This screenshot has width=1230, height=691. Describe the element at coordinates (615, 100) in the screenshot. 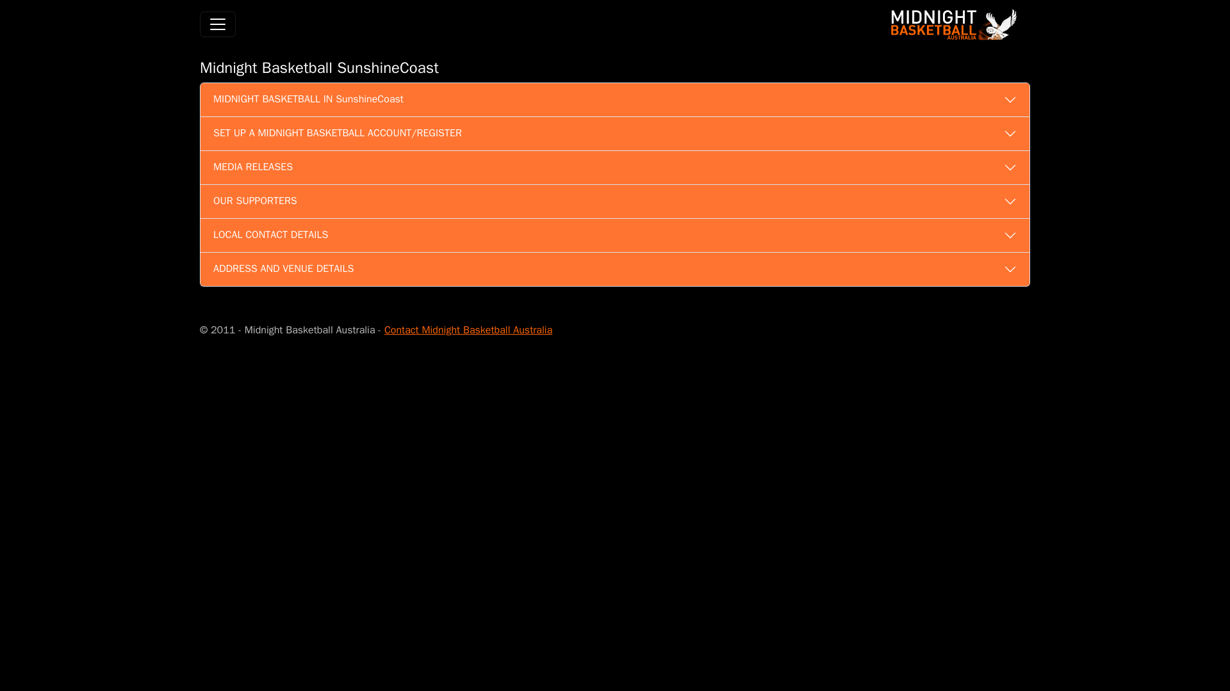

I see `MIDNIGHT BASKETBALL IN SunshineCoast` at that location.